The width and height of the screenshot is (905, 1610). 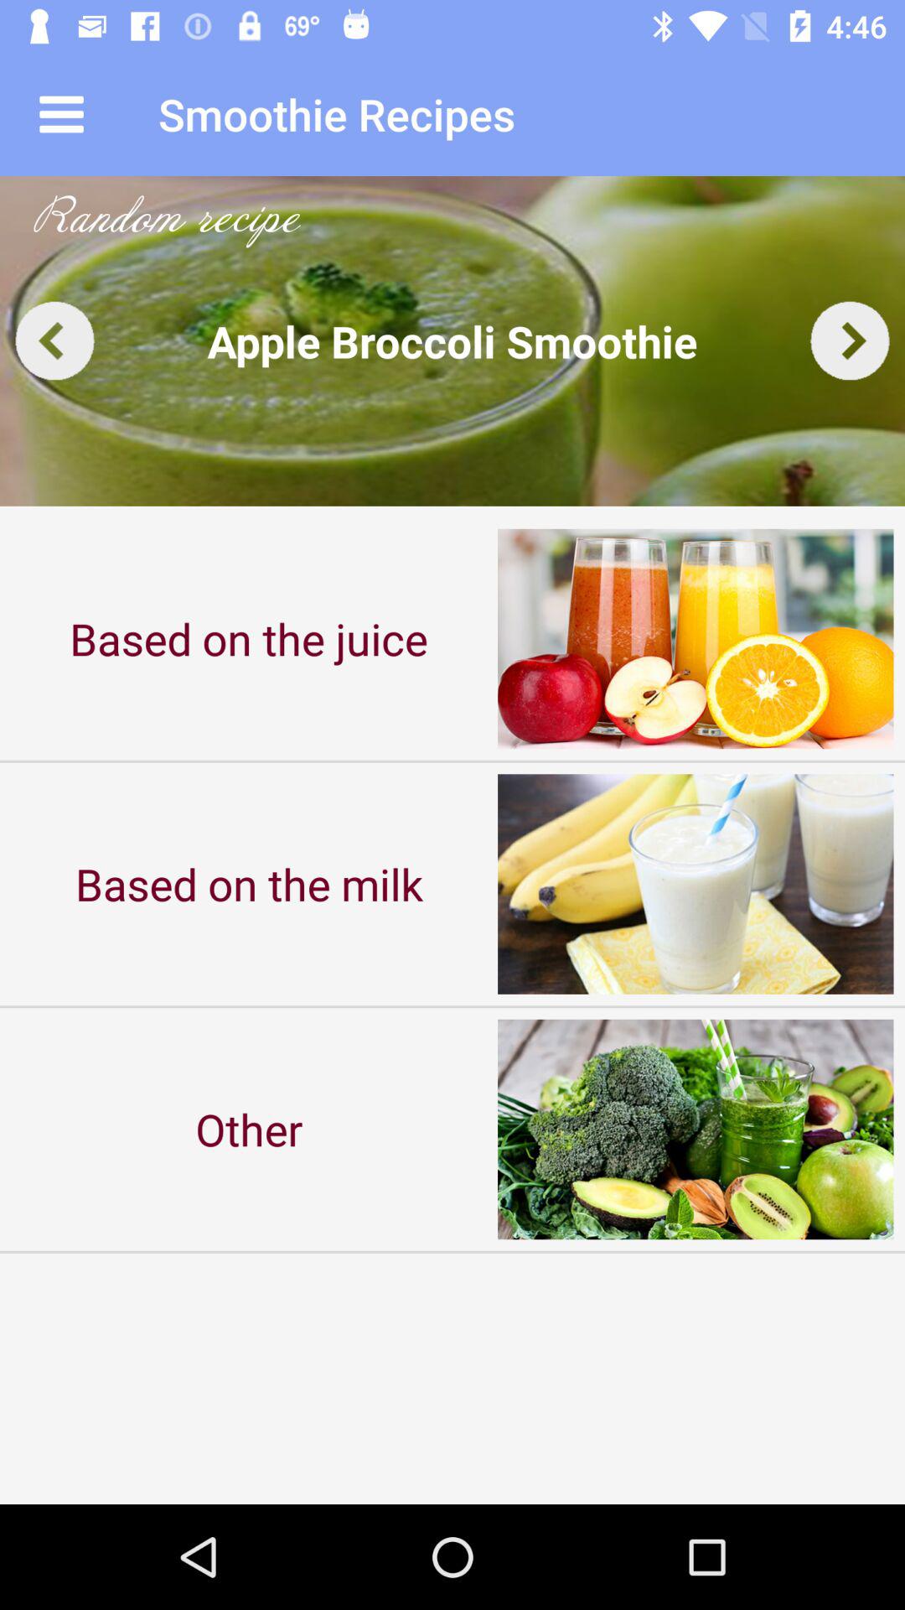 What do you see at coordinates (249, 1129) in the screenshot?
I see `turn on other item` at bounding box center [249, 1129].